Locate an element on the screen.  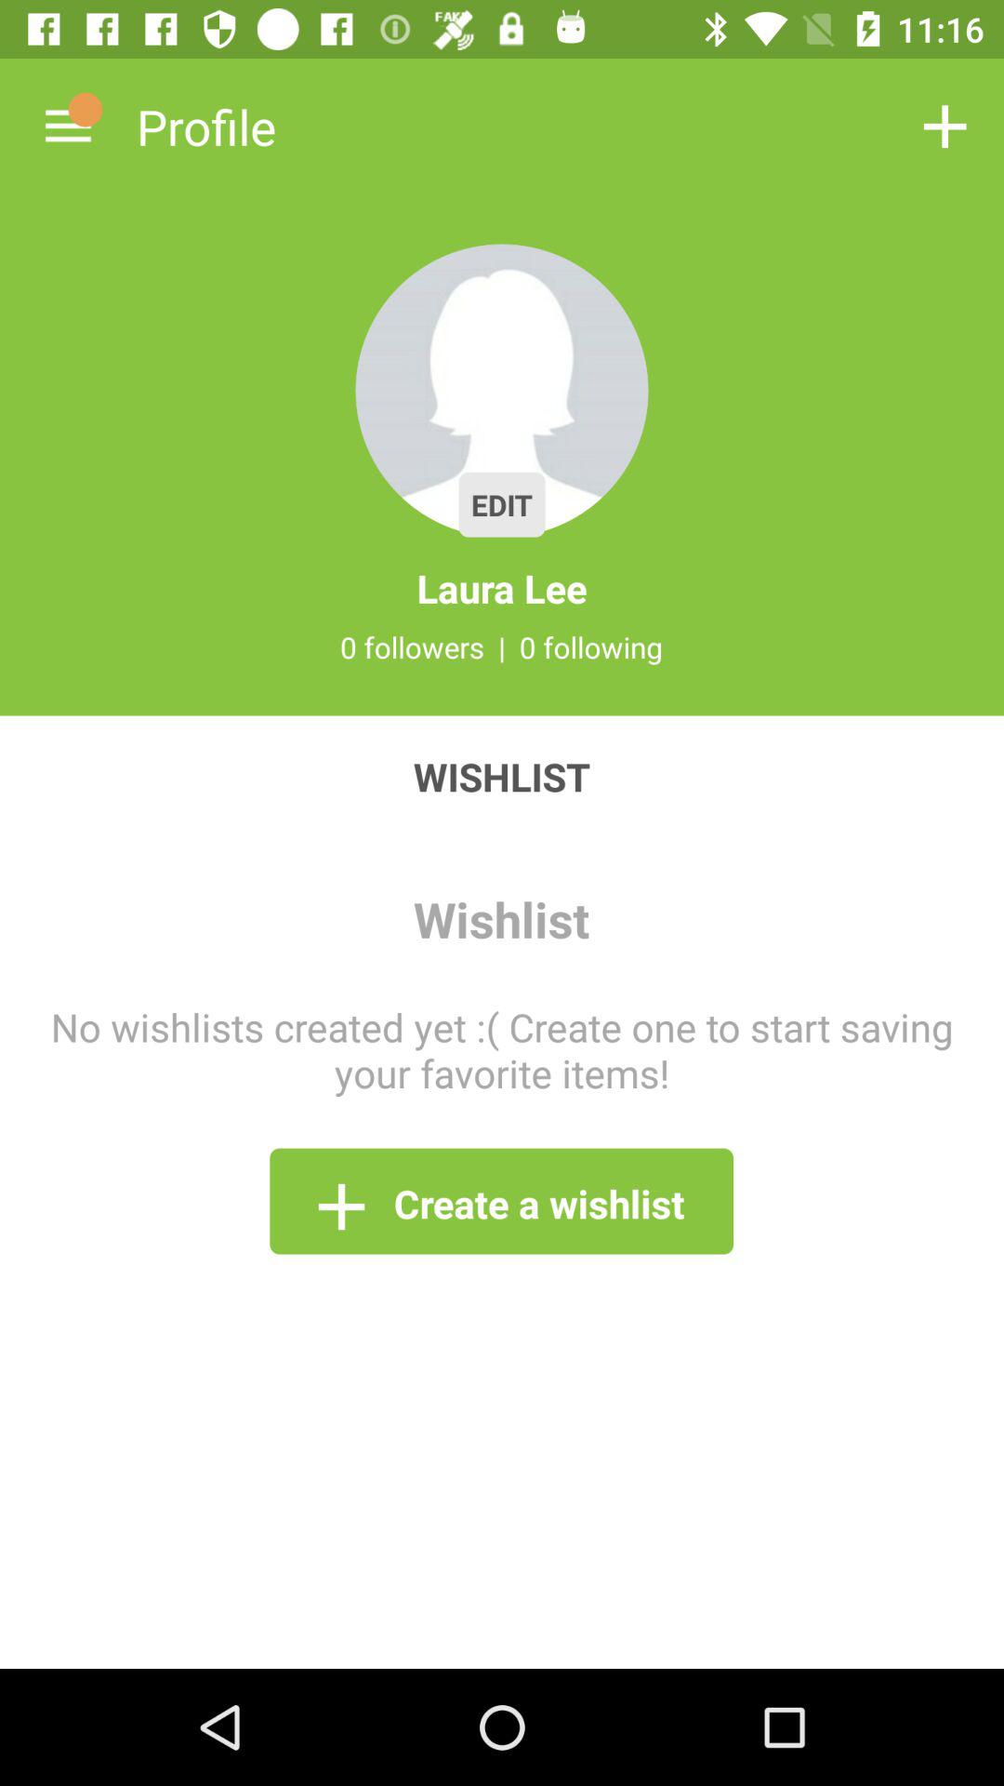
swipe until 0 followers icon is located at coordinates (412, 646).